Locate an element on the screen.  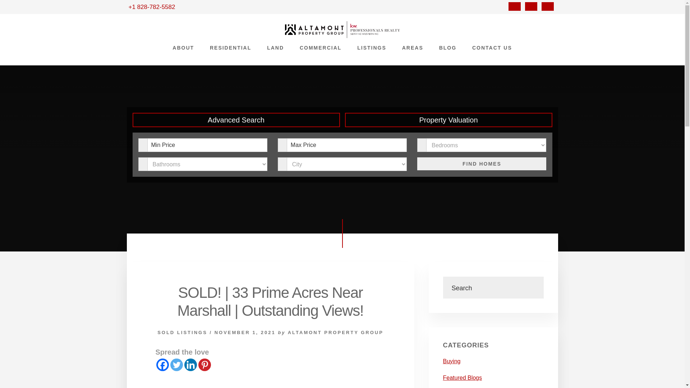
Instagram is located at coordinates (531, 6).